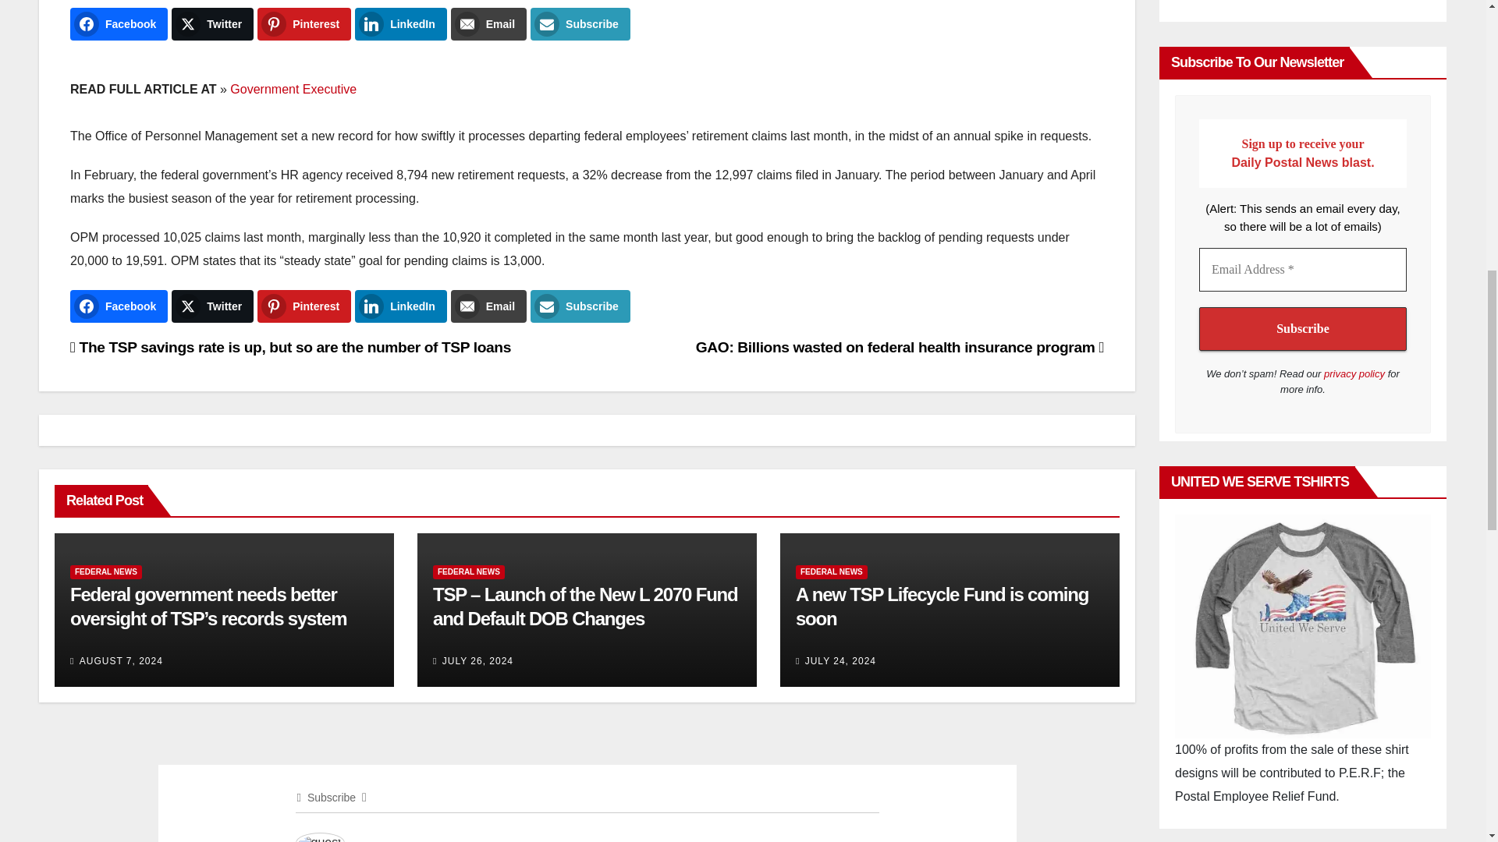 Image resolution: width=1498 pixels, height=842 pixels. I want to click on Email, so click(488, 306).